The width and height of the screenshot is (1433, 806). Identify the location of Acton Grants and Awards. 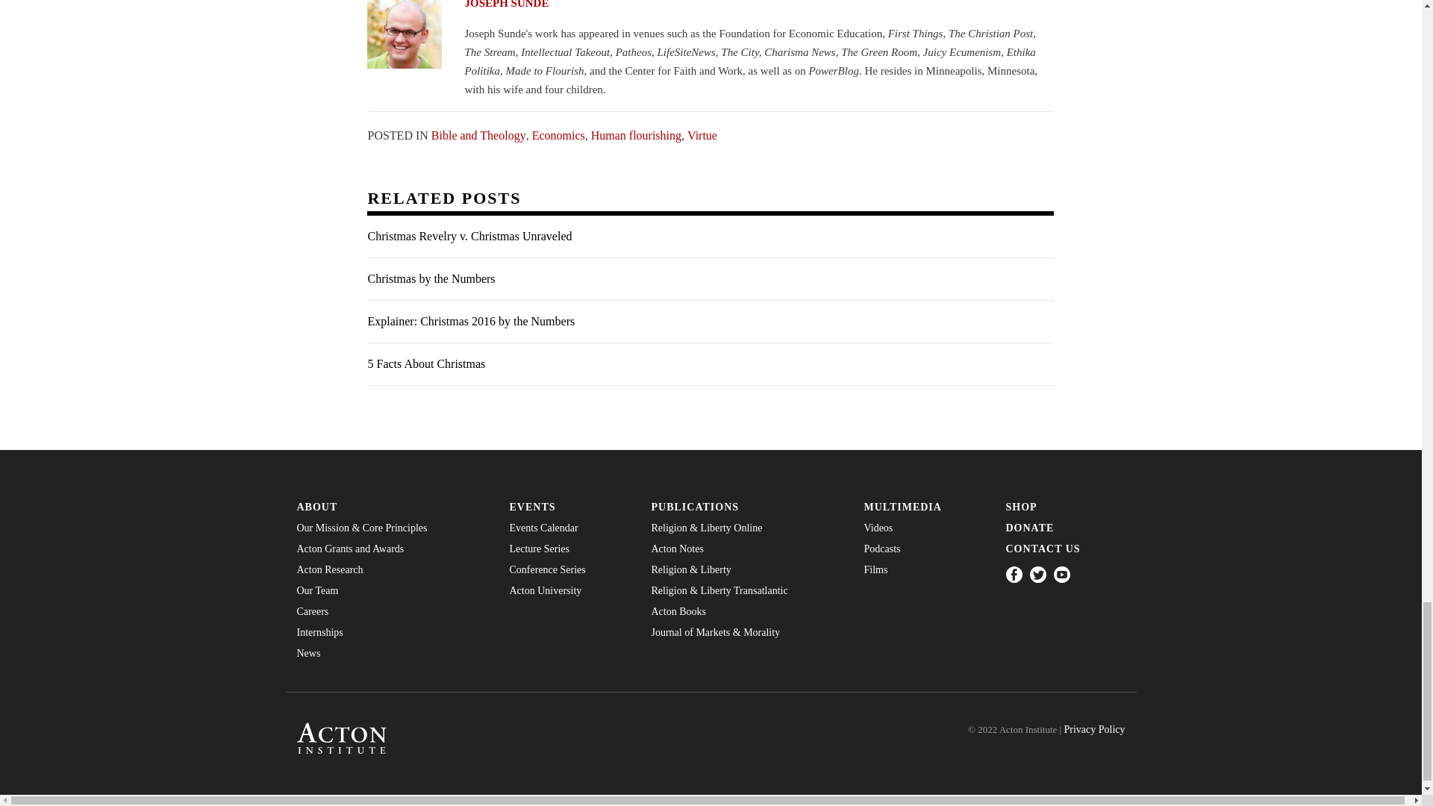
(391, 549).